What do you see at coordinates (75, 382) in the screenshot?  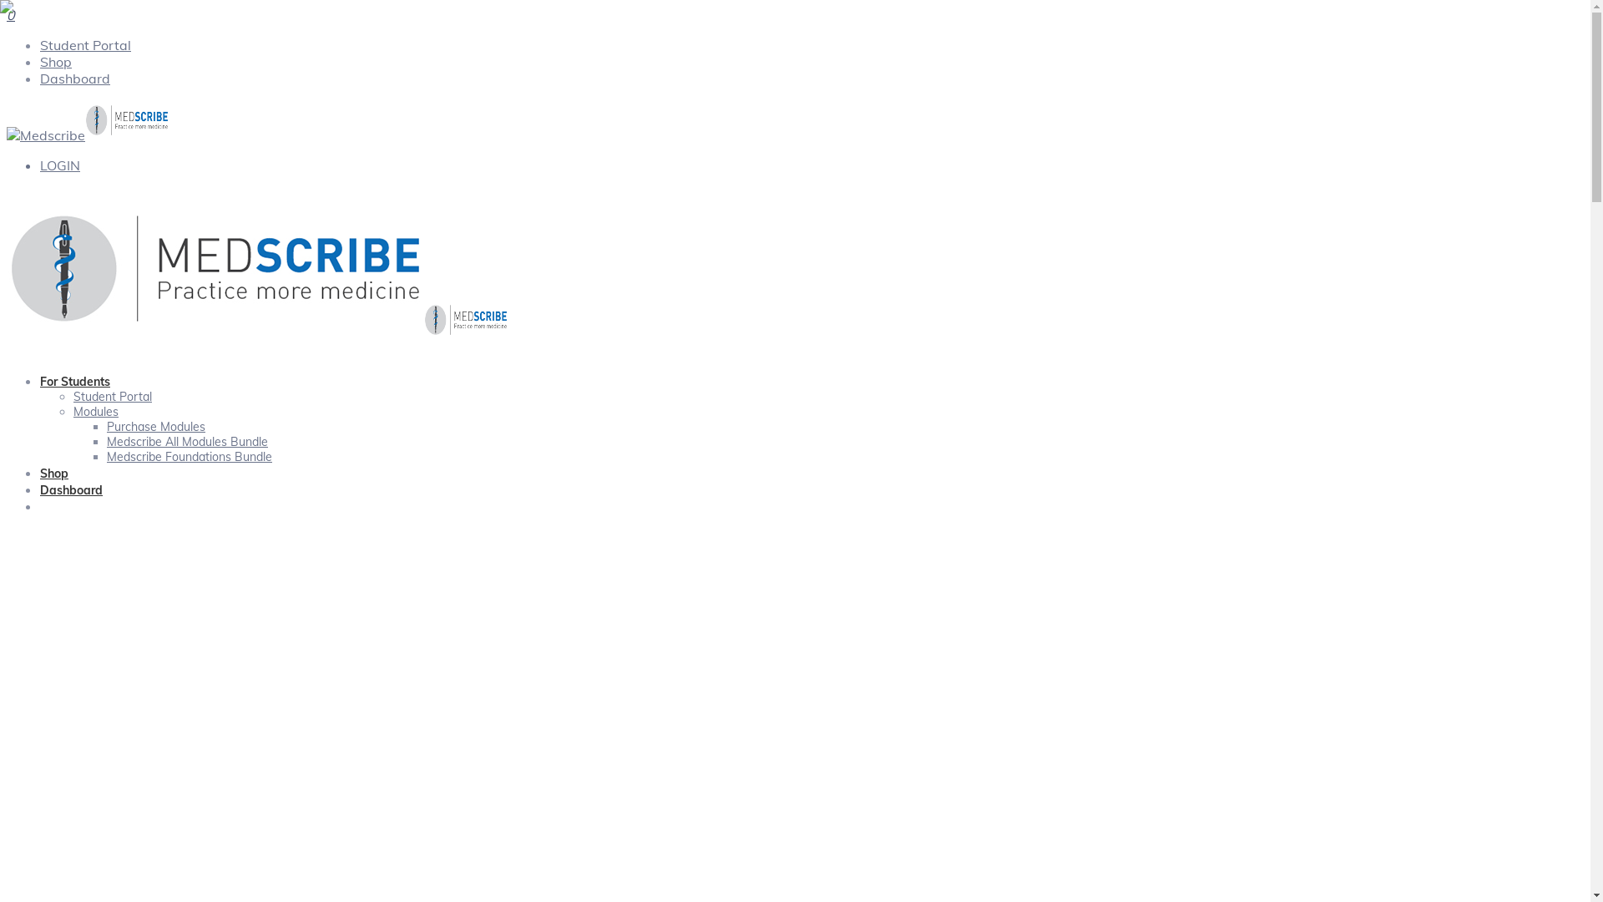 I see `For Students` at bounding box center [75, 382].